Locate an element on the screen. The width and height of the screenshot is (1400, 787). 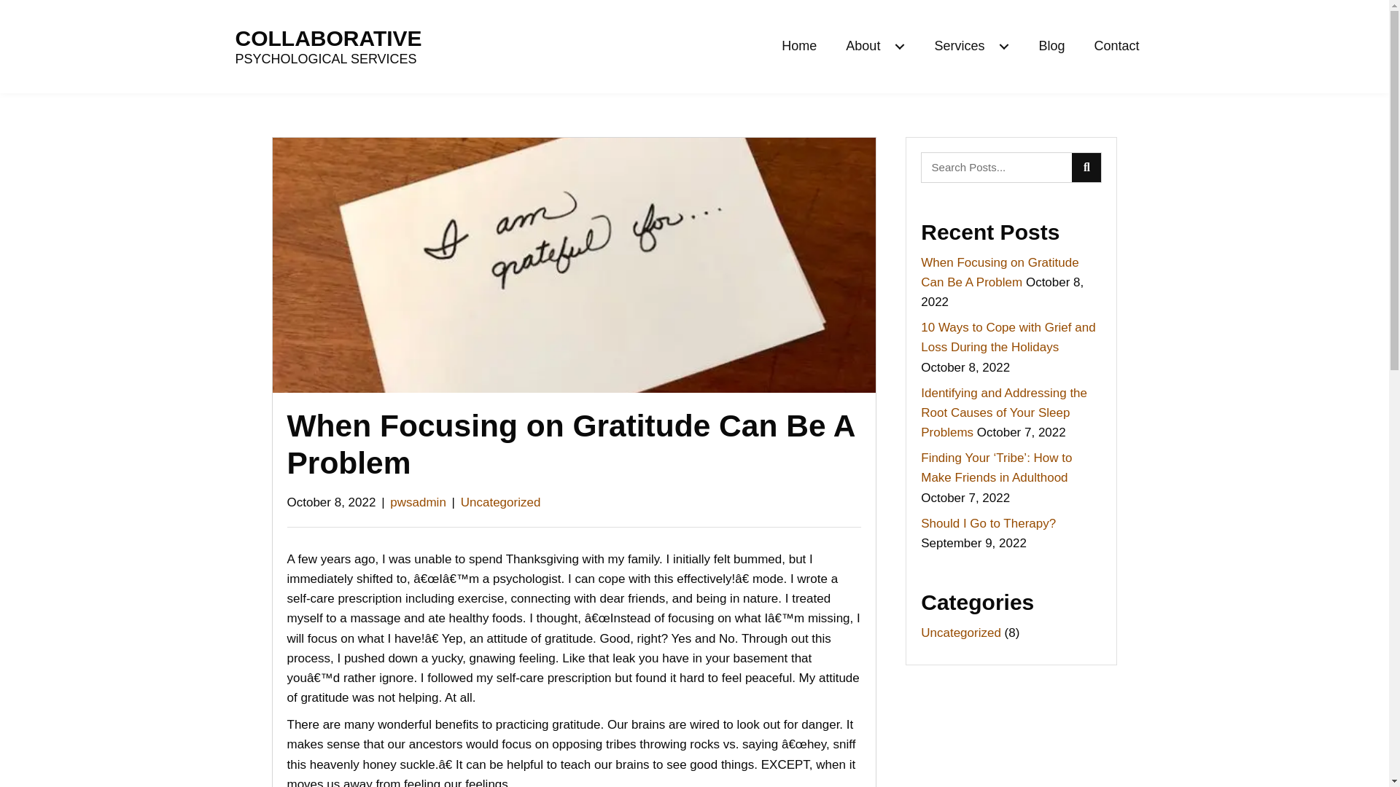
Services is located at coordinates (971, 45).